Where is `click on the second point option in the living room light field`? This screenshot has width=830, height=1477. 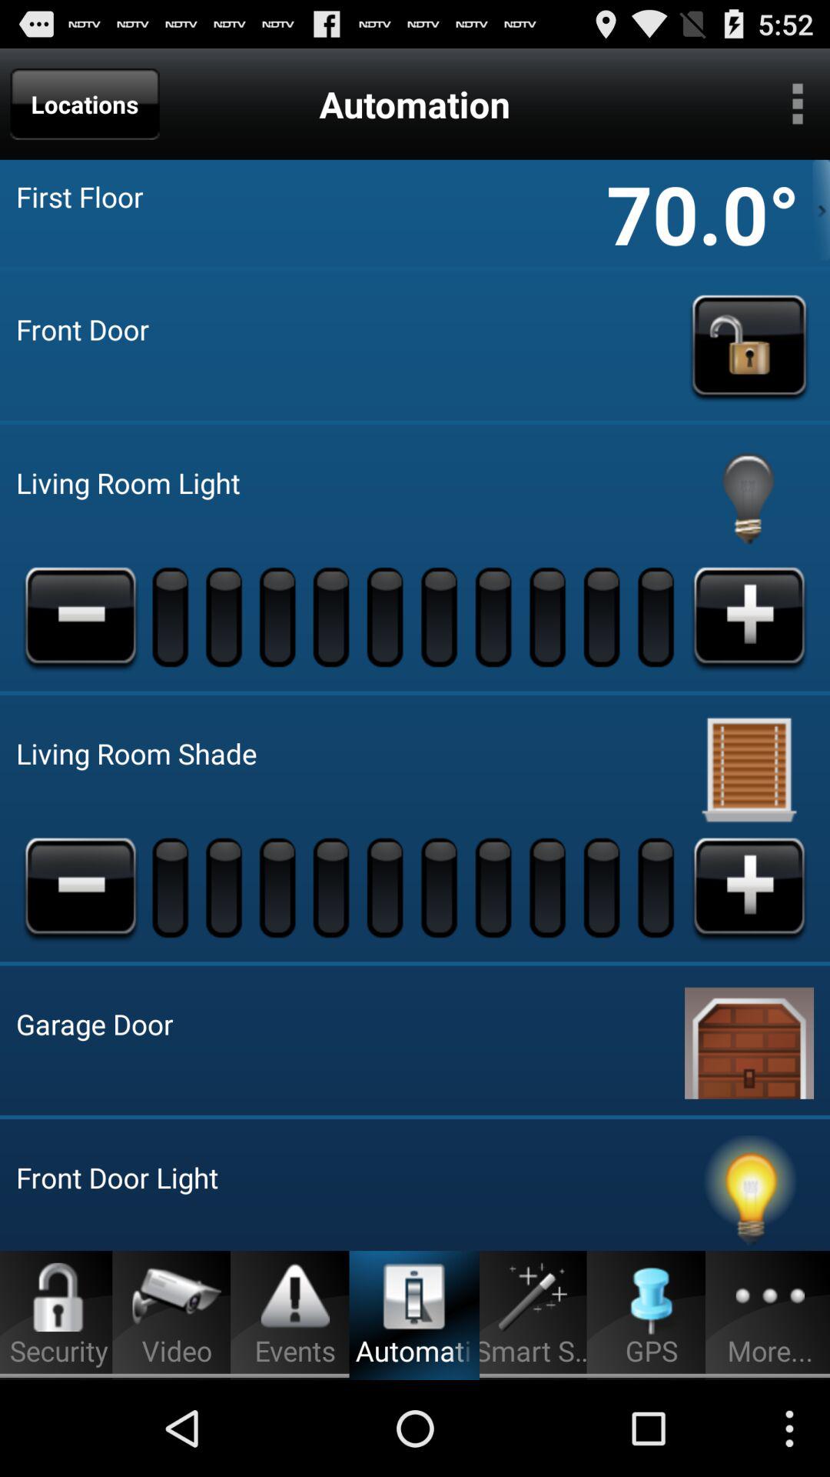
click on the second point option in the living room light field is located at coordinates (226, 616).